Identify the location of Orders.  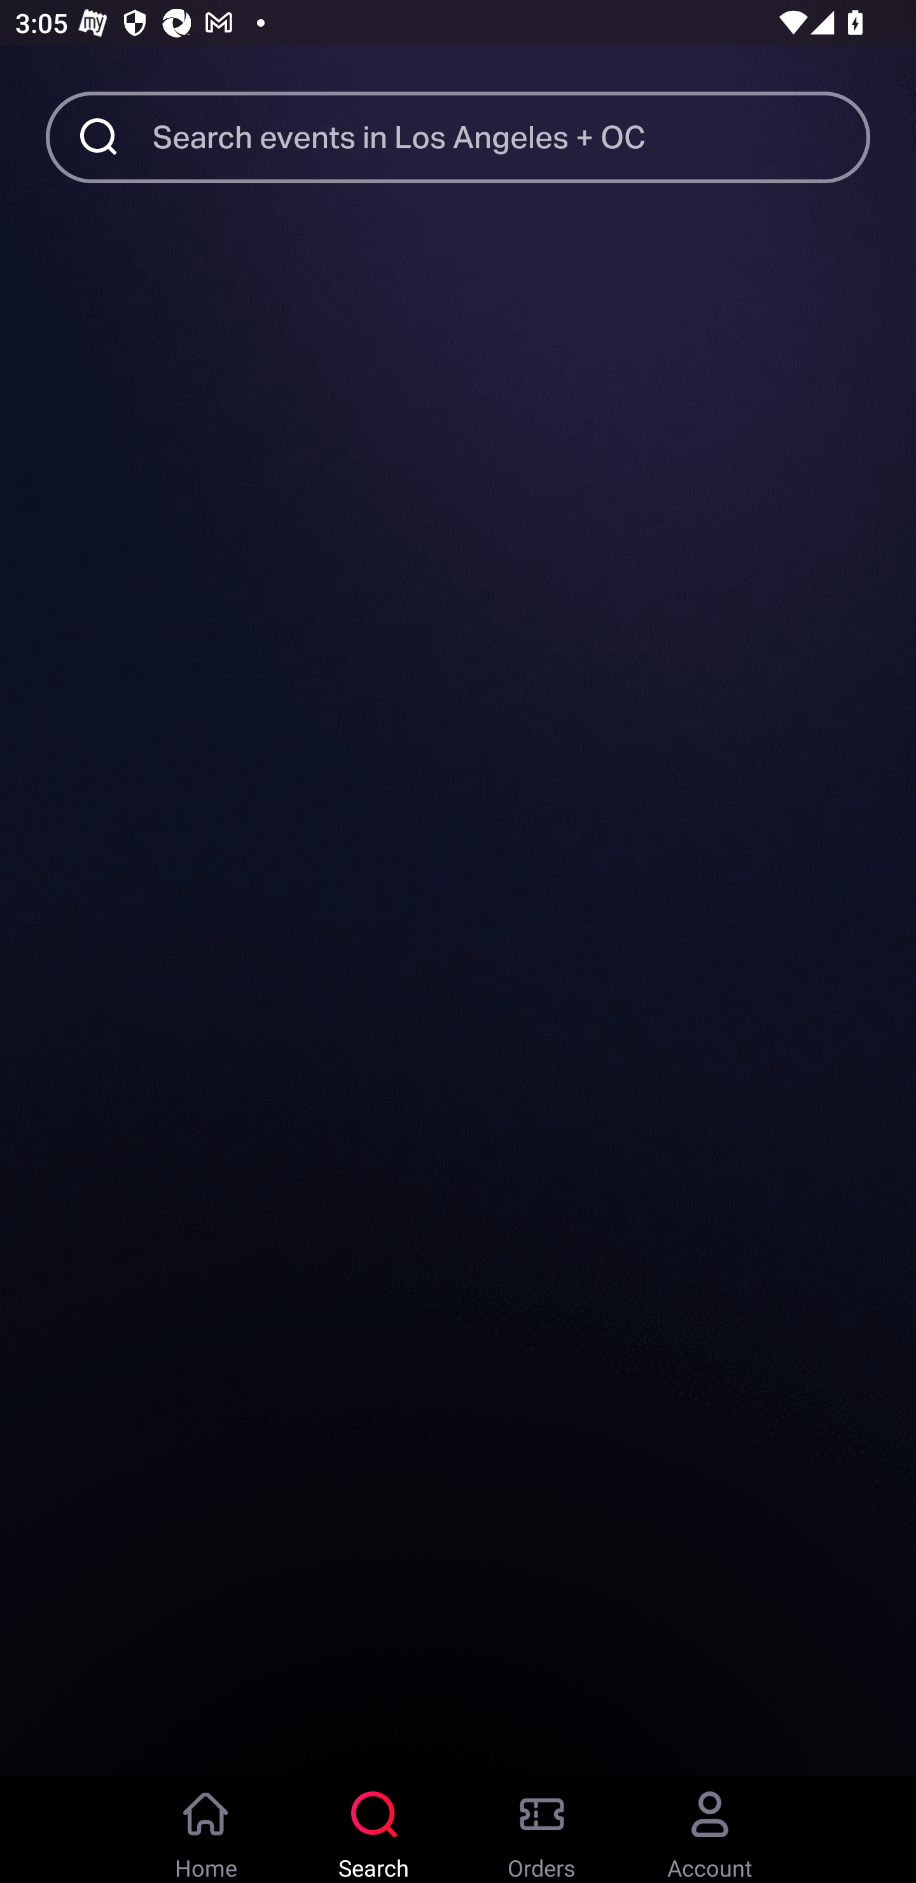
(542, 1830).